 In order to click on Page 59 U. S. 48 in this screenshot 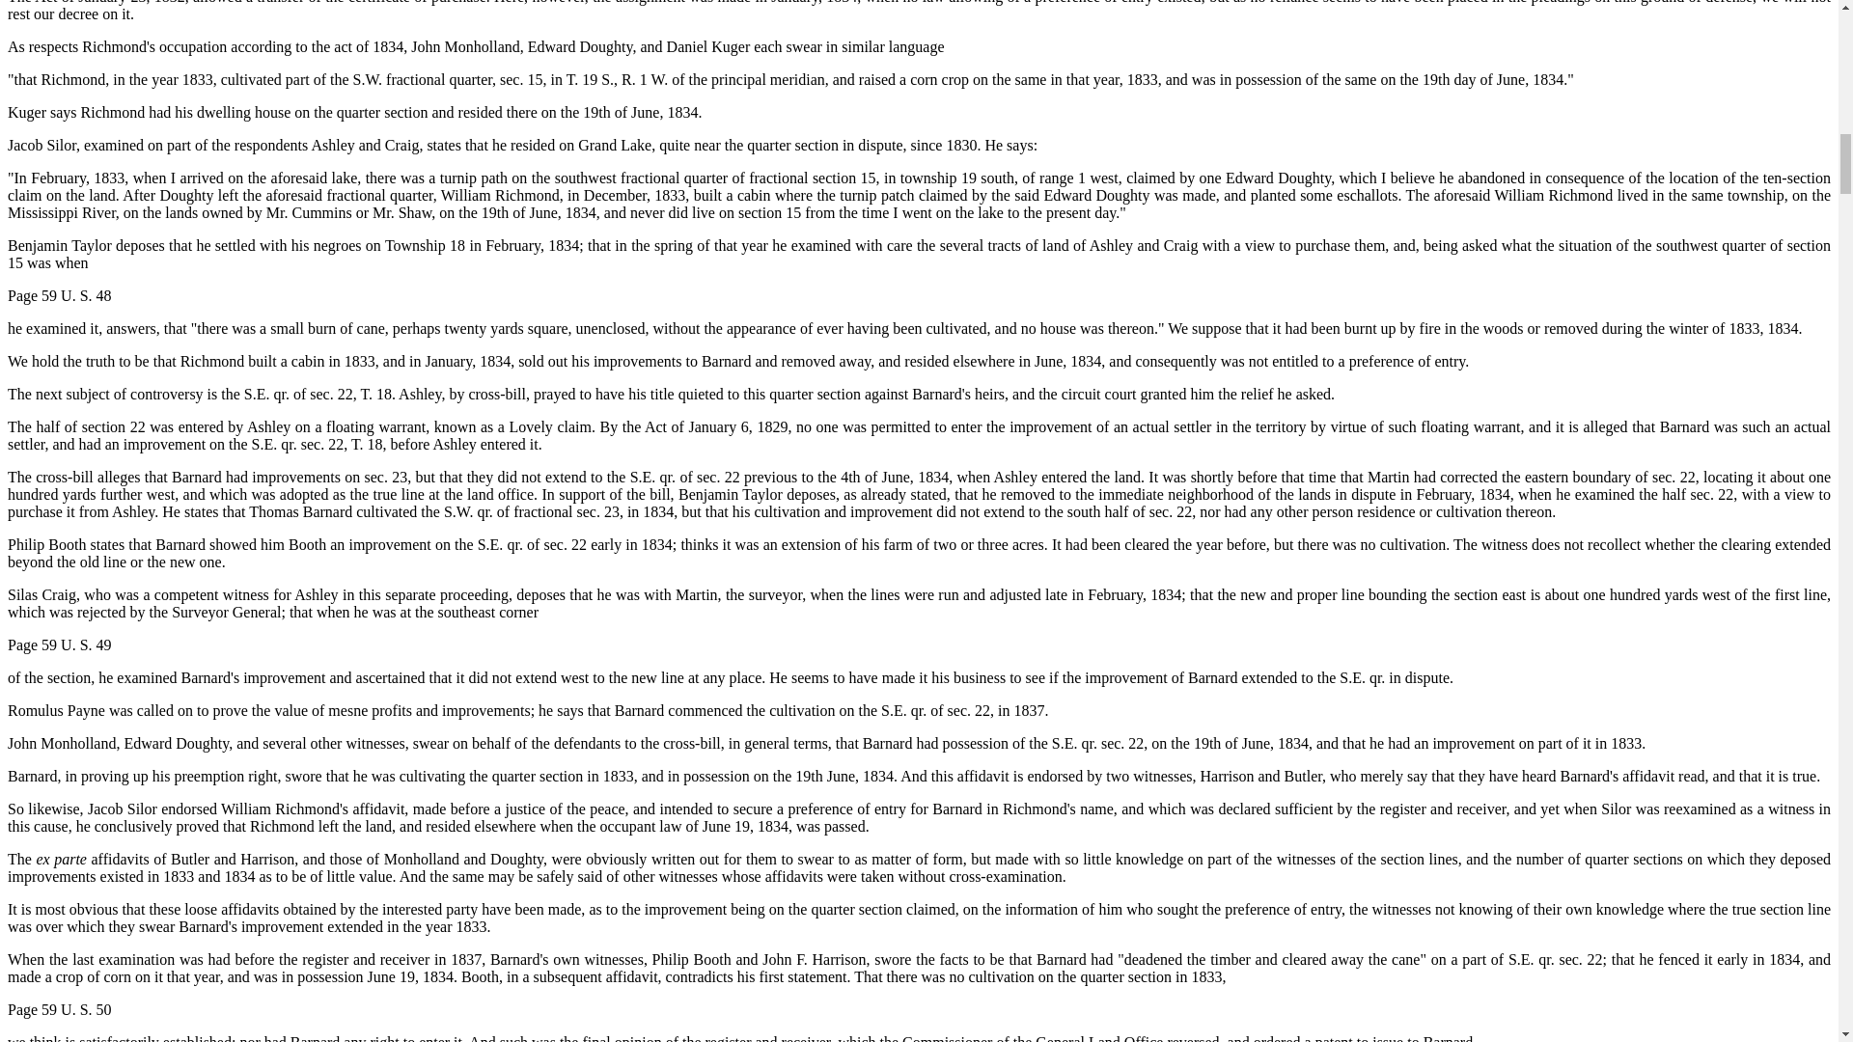, I will do `click(59, 295)`.